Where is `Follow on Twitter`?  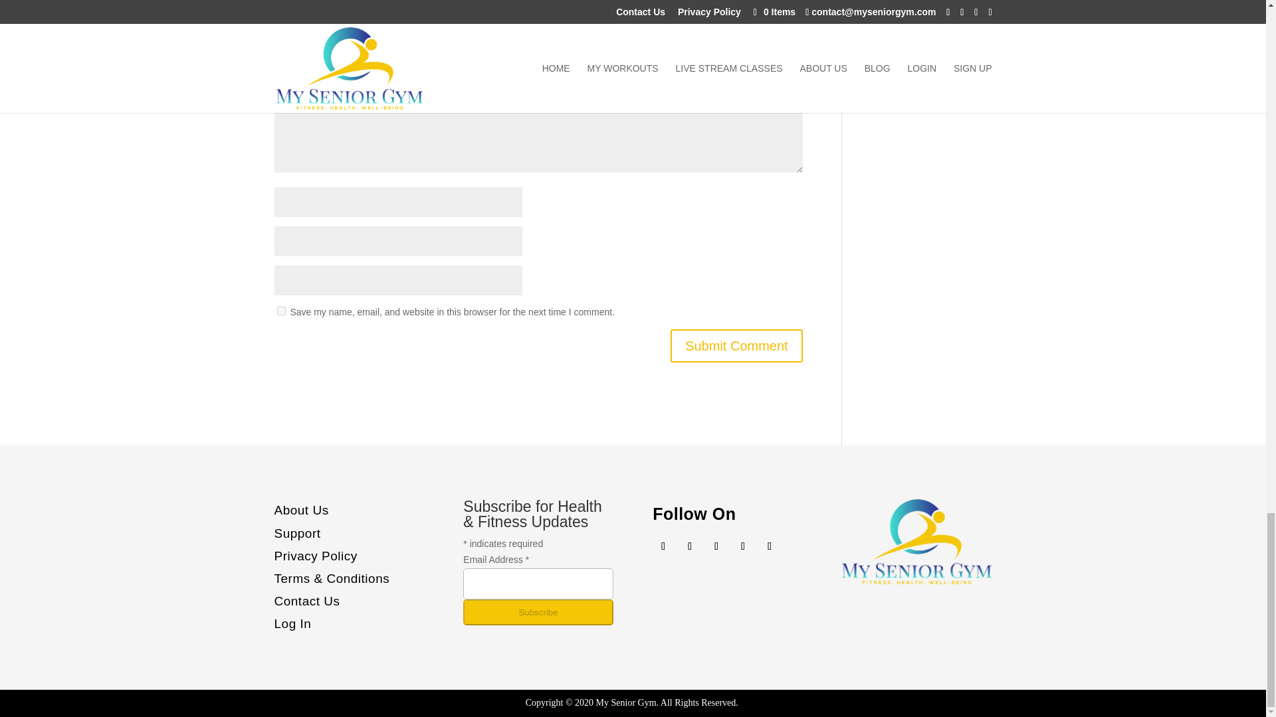 Follow on Twitter is located at coordinates (690, 546).